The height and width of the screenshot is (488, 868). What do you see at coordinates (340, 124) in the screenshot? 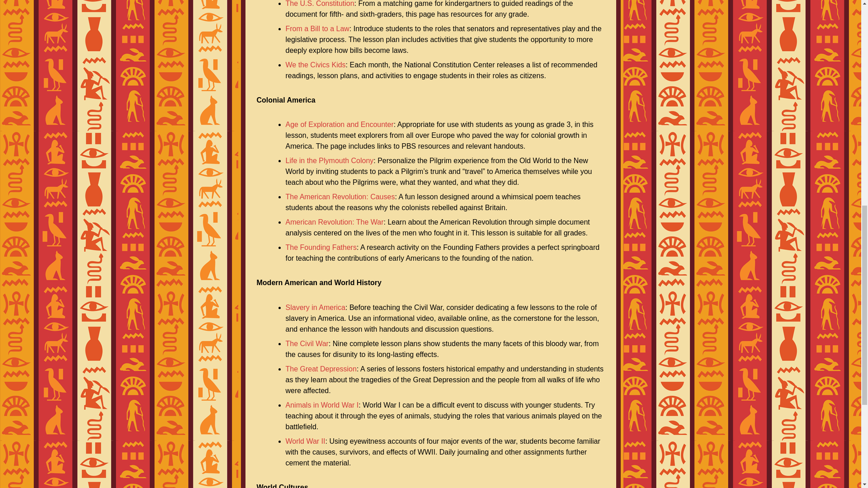
I see `Age of Exploration and Encounter` at bounding box center [340, 124].